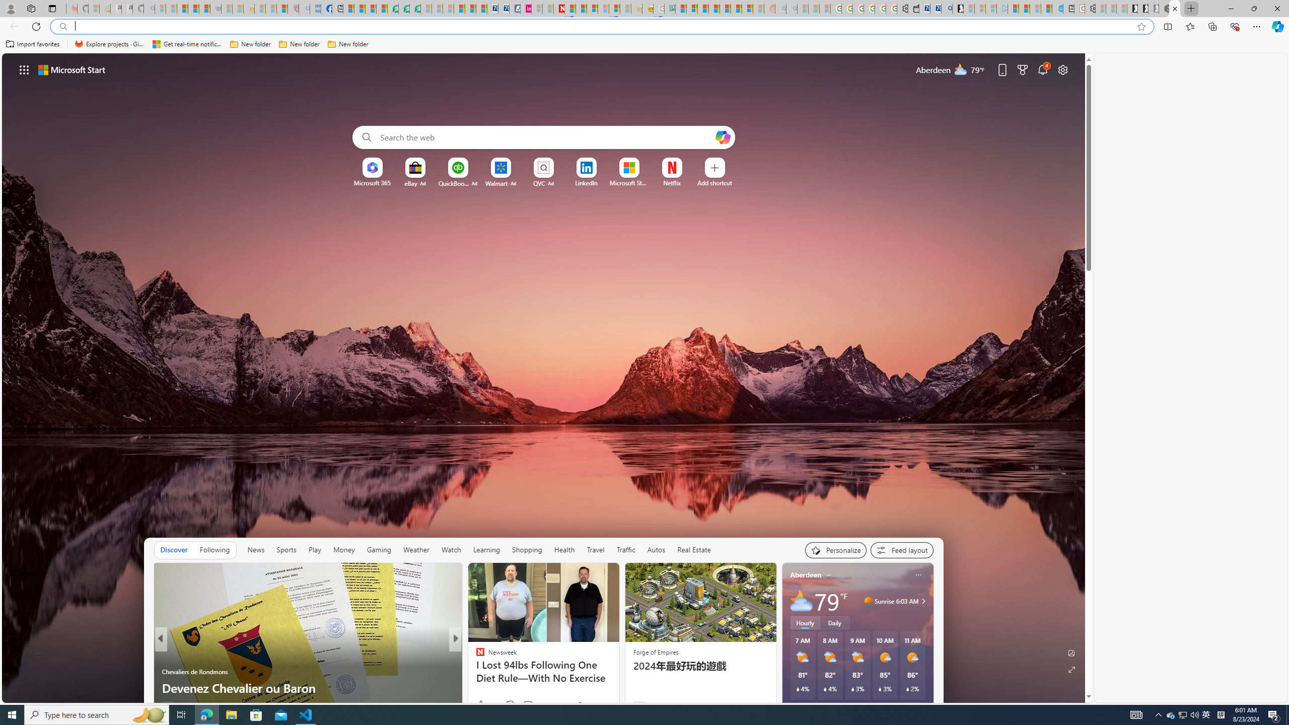 The image size is (1289, 725). I want to click on My location, so click(829, 575).